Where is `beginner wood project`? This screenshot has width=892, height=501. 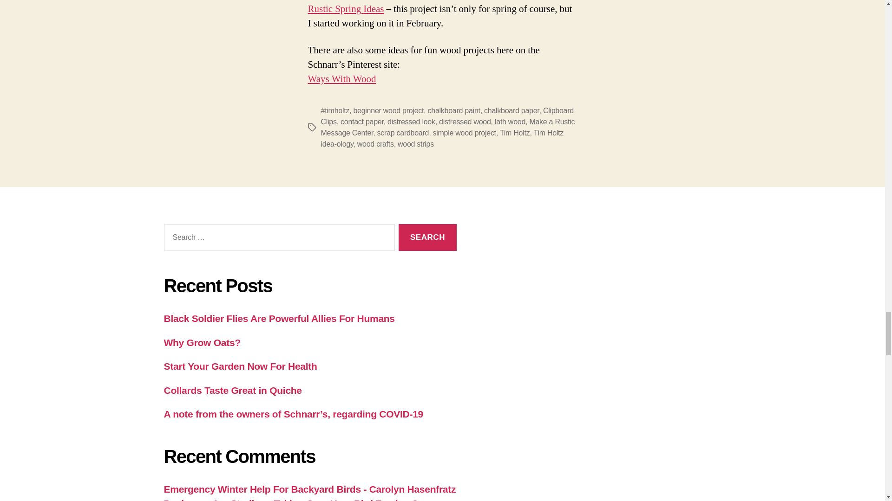 beginner wood project is located at coordinates (388, 110).